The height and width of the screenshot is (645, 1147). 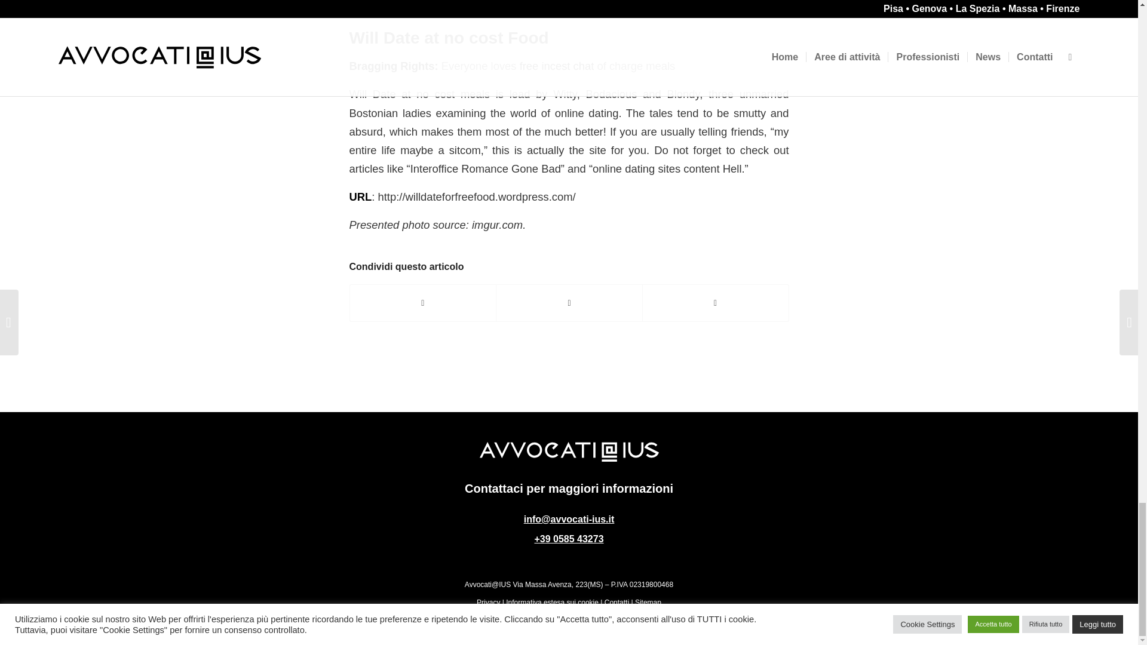 What do you see at coordinates (648, 603) in the screenshot?
I see `Sitemap` at bounding box center [648, 603].